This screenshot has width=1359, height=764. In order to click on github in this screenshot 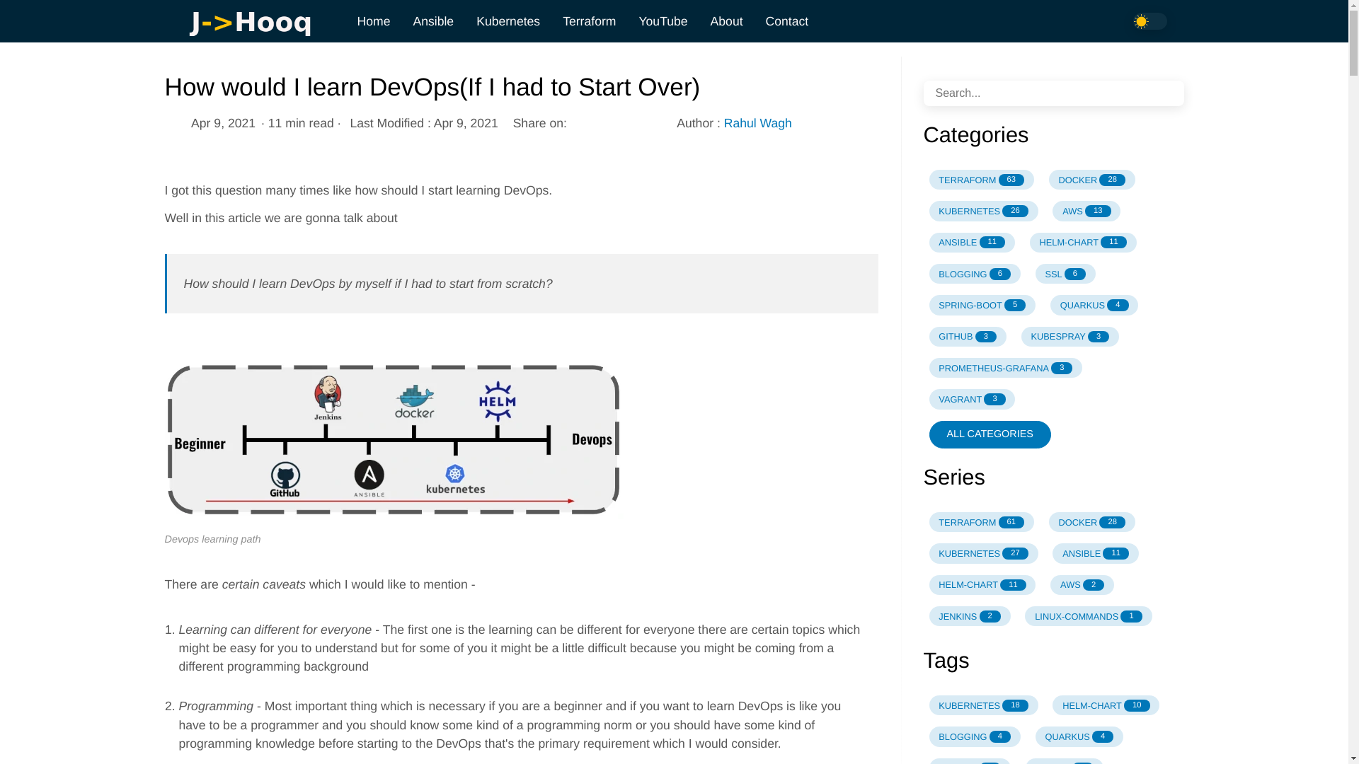, I will do `click(1023, 23)`.